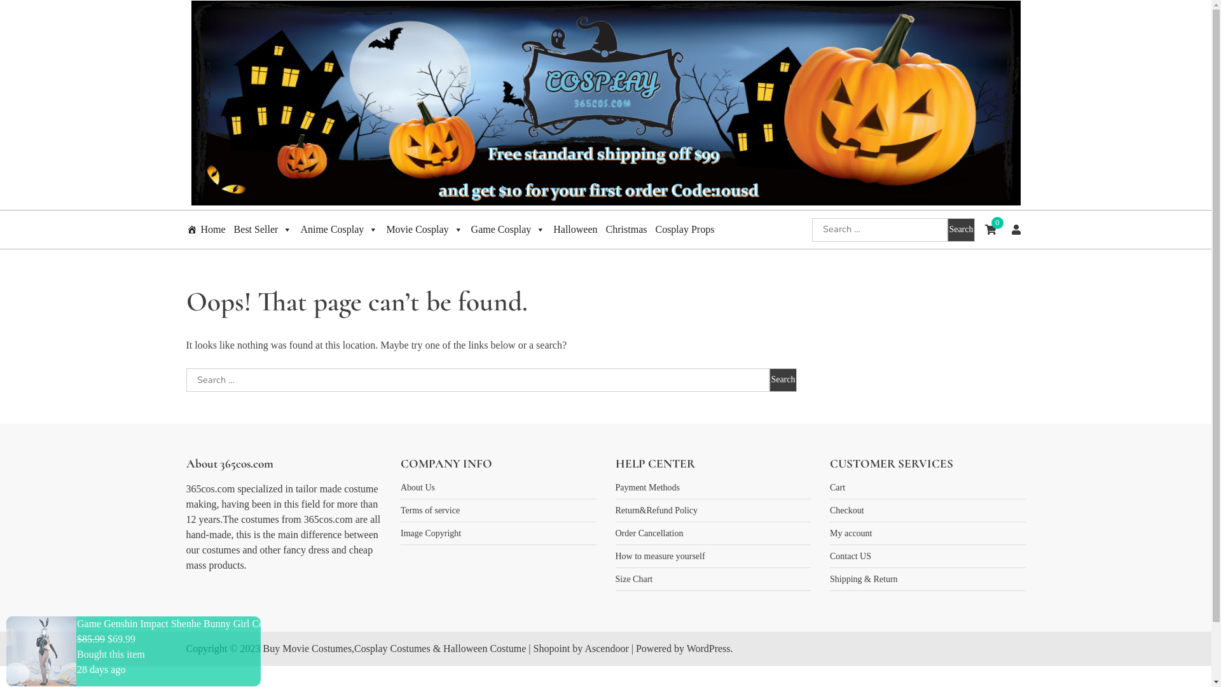 The image size is (1221, 687). What do you see at coordinates (851, 533) in the screenshot?
I see `My account` at bounding box center [851, 533].